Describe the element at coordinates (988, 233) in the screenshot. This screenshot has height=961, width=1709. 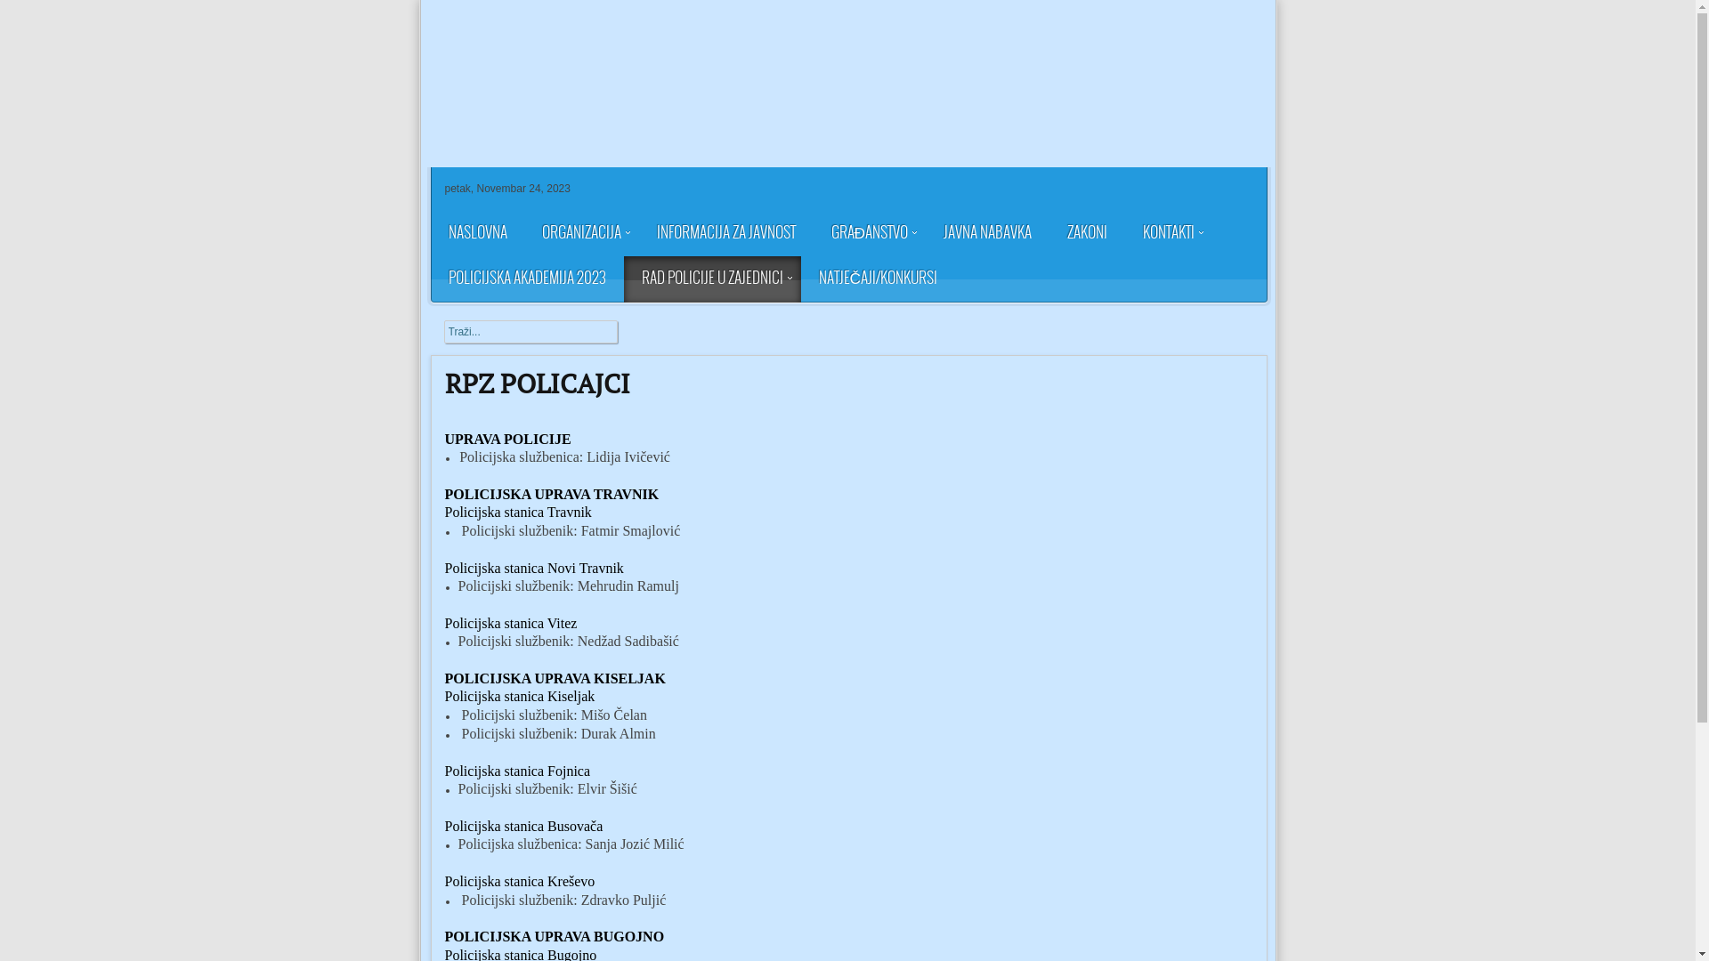
I see `JAVNA NABAVKA` at that location.